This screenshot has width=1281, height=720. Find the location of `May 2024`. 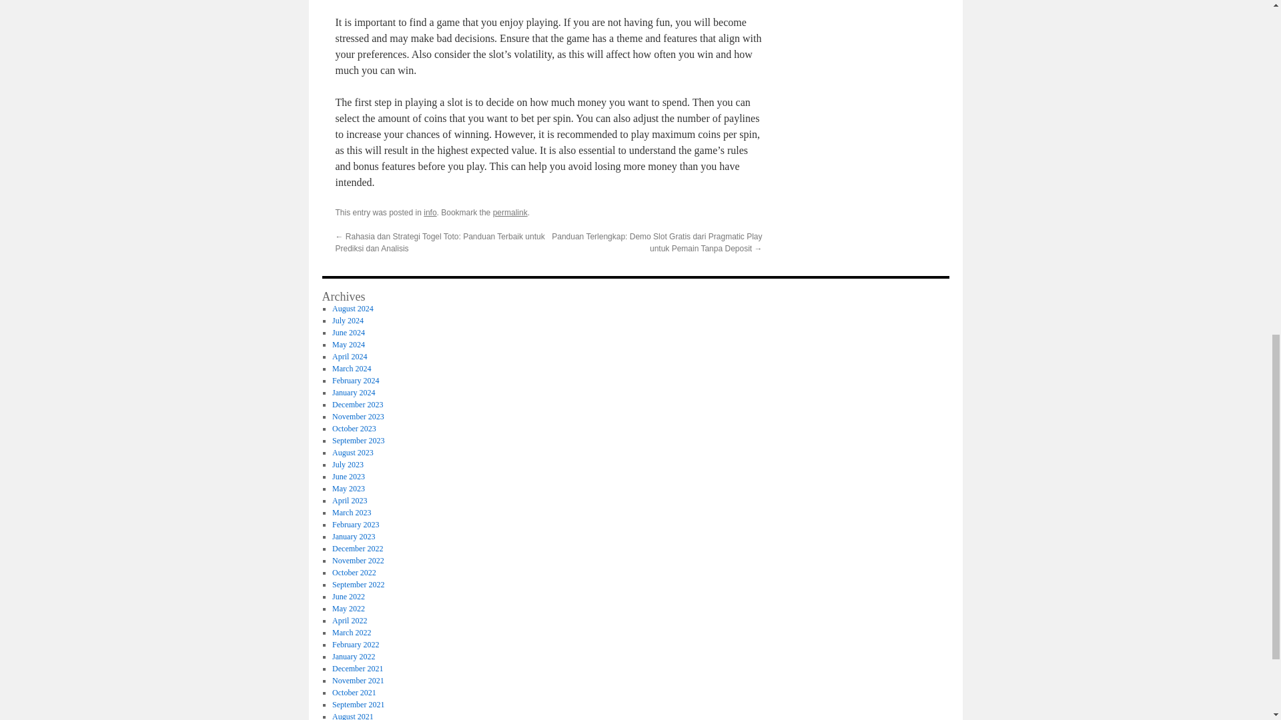

May 2024 is located at coordinates (348, 344).